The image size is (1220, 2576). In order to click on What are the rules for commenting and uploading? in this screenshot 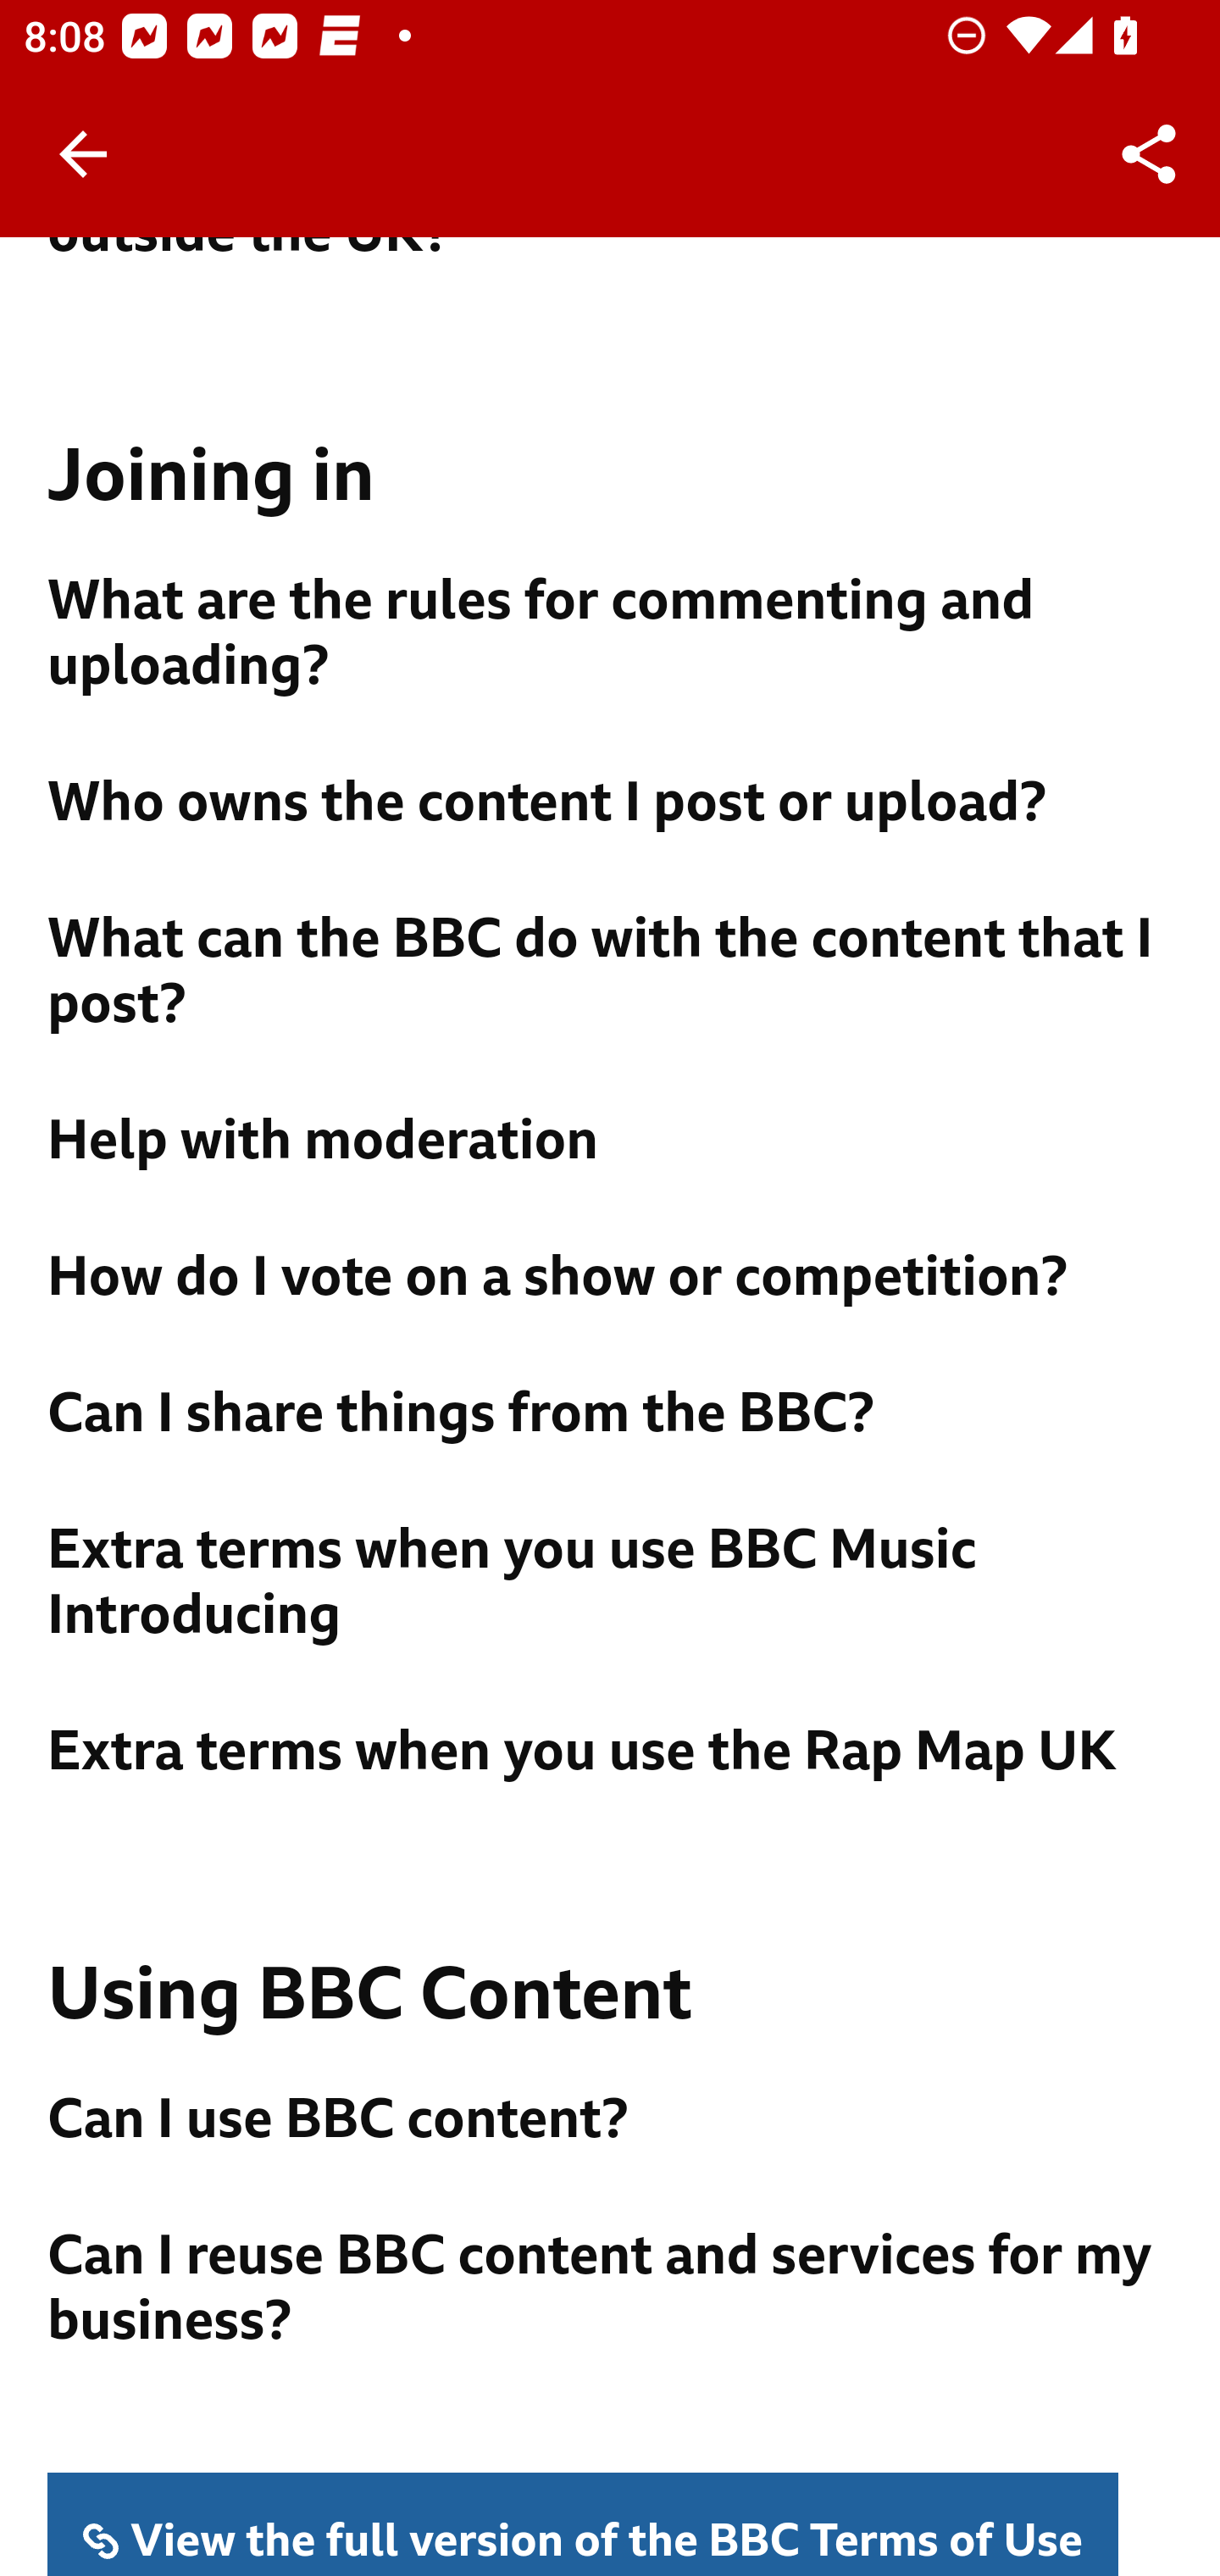, I will do `click(612, 636)`.